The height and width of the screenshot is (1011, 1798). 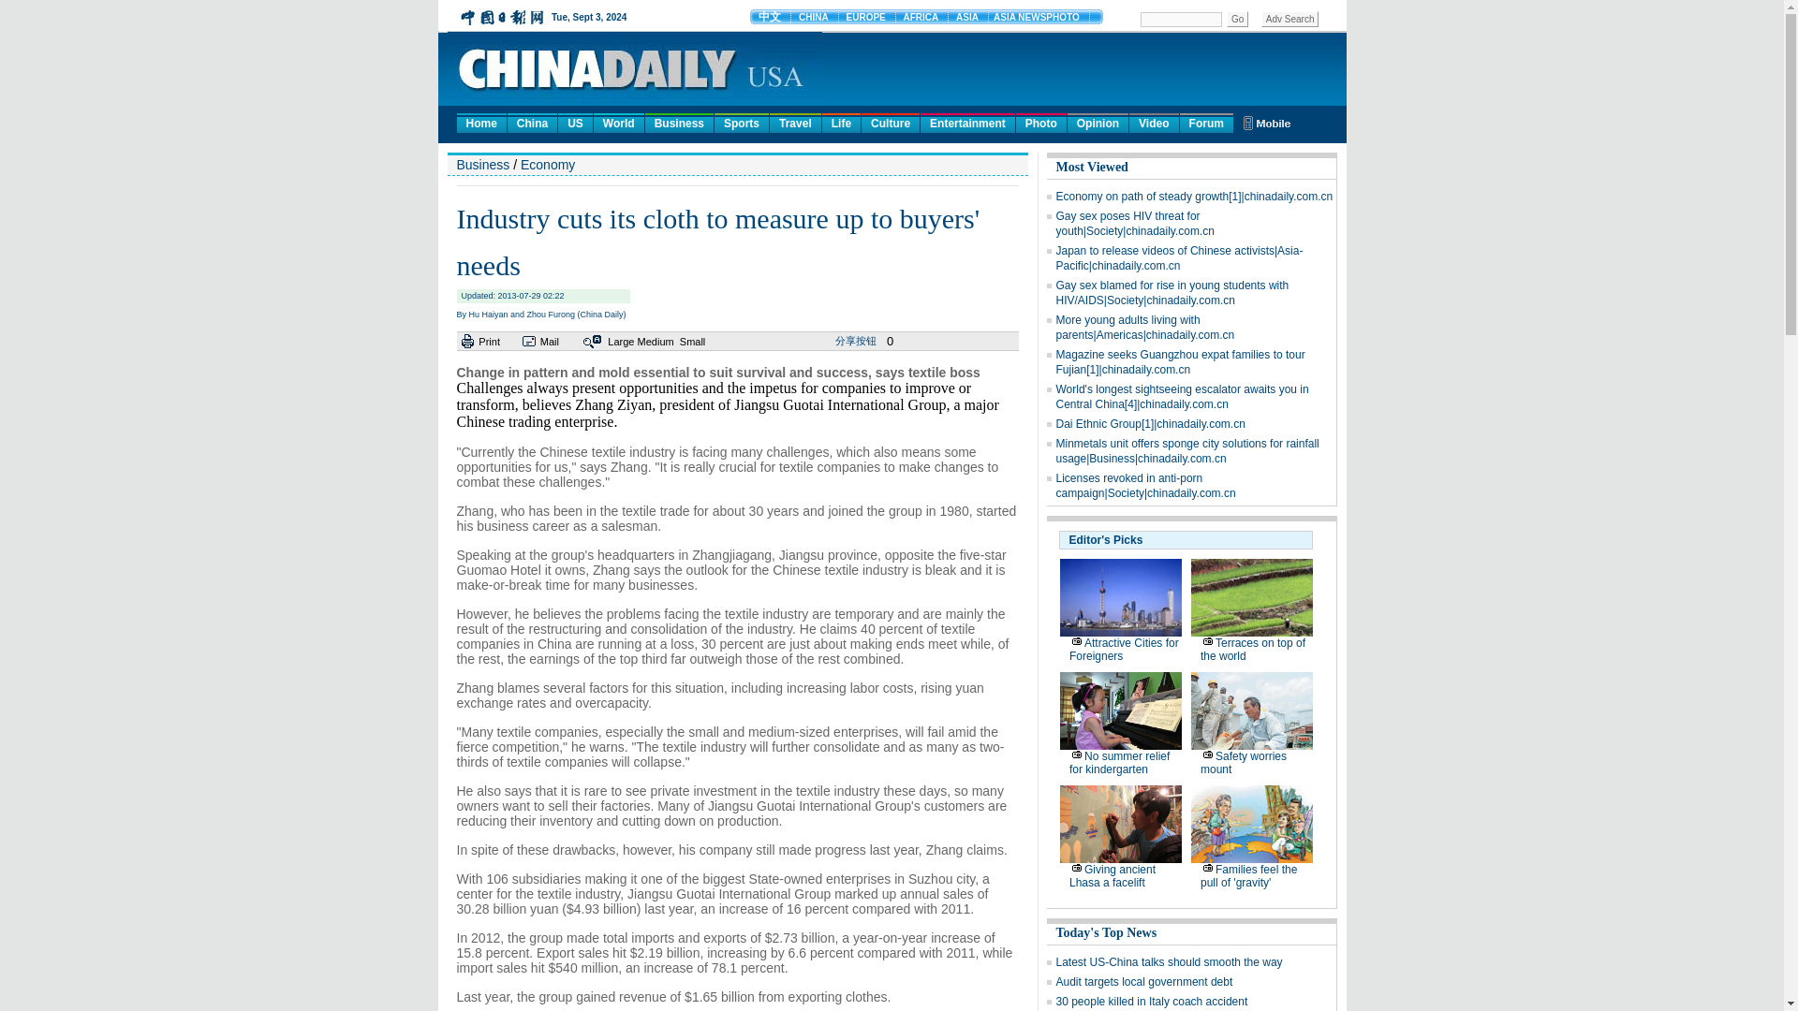 What do you see at coordinates (532, 122) in the screenshot?
I see `China` at bounding box center [532, 122].